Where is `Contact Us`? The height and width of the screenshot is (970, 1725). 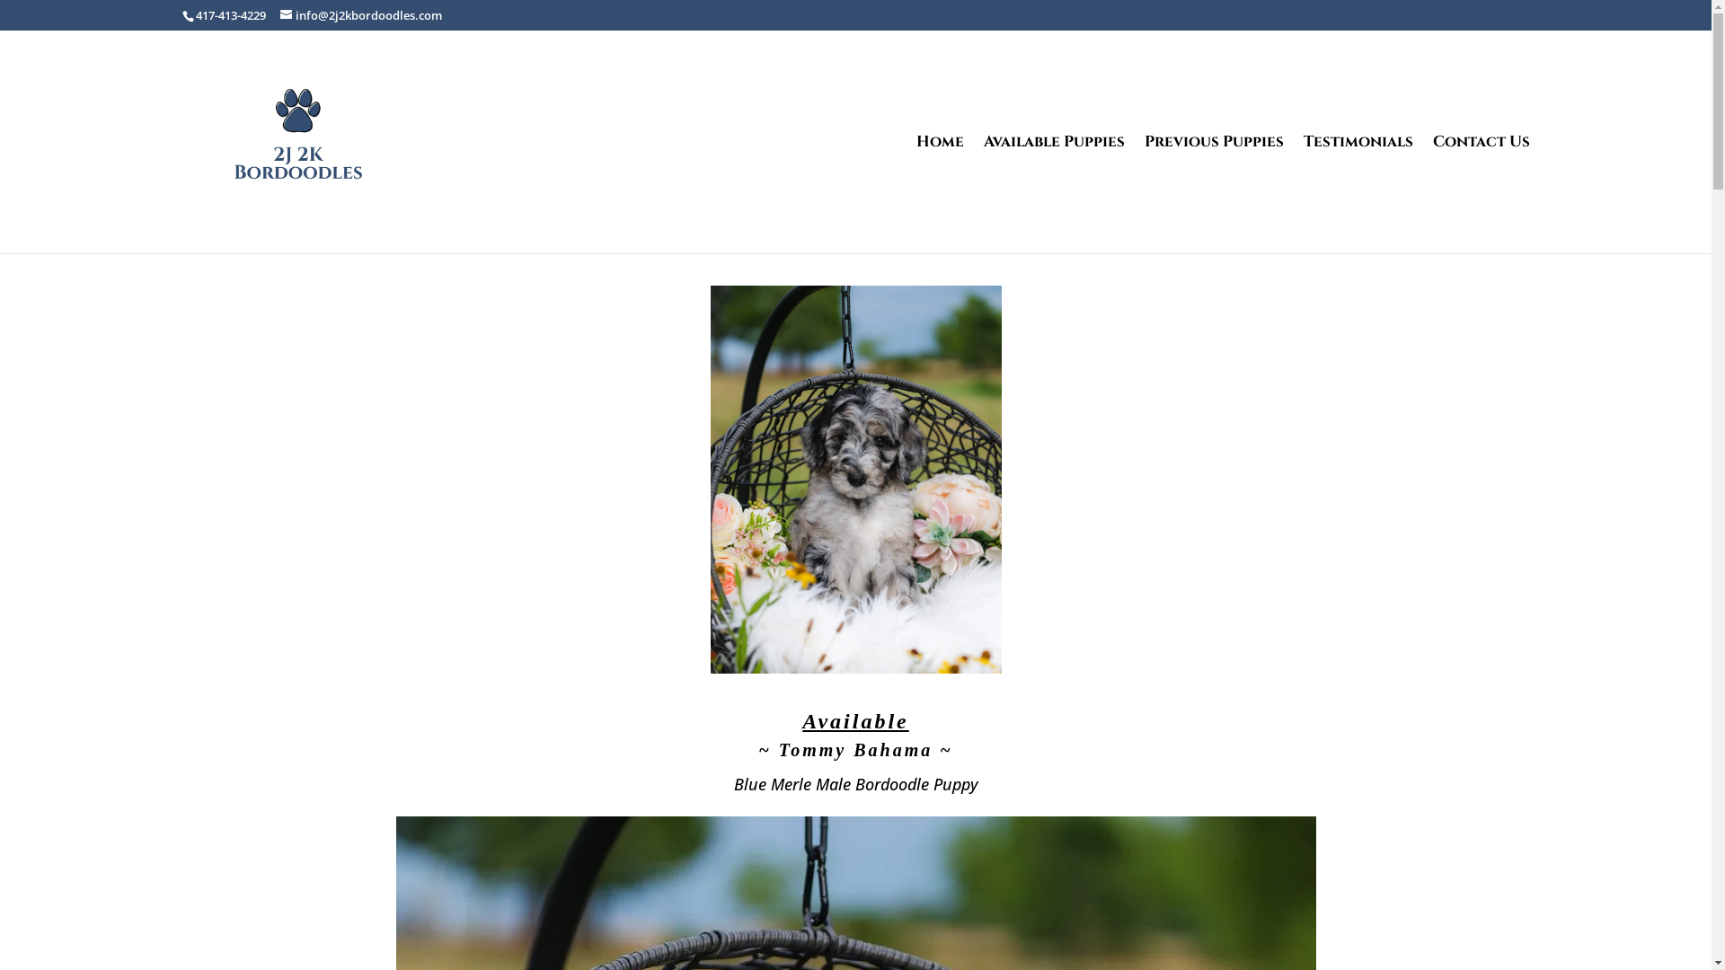 Contact Us is located at coordinates (1481, 194).